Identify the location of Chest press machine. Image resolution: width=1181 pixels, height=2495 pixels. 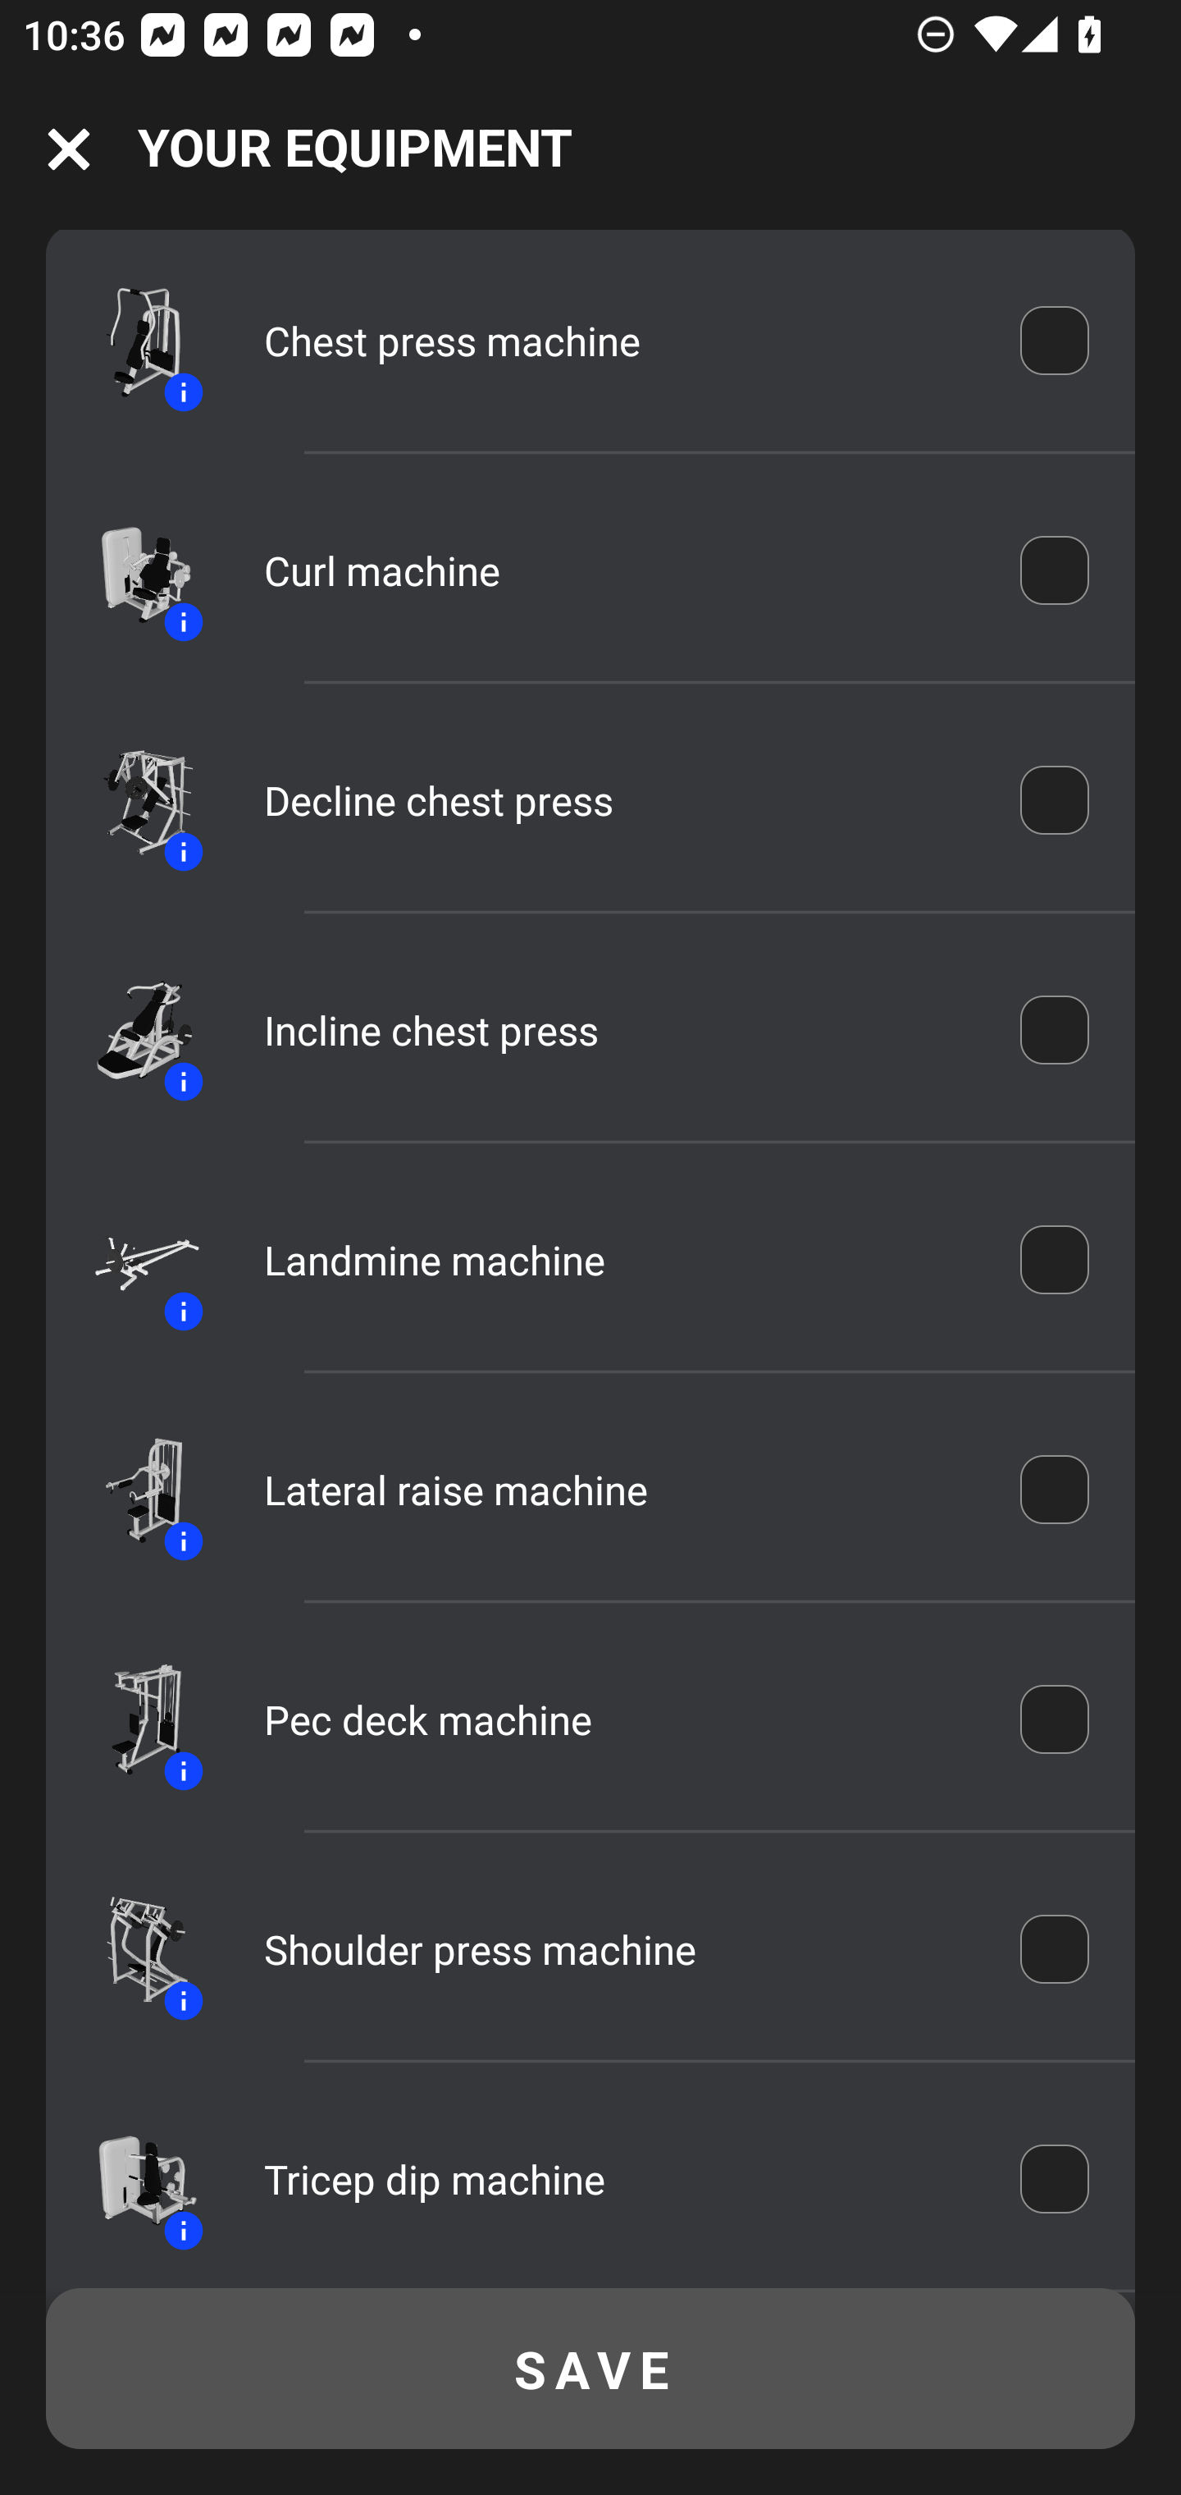
(619, 340).